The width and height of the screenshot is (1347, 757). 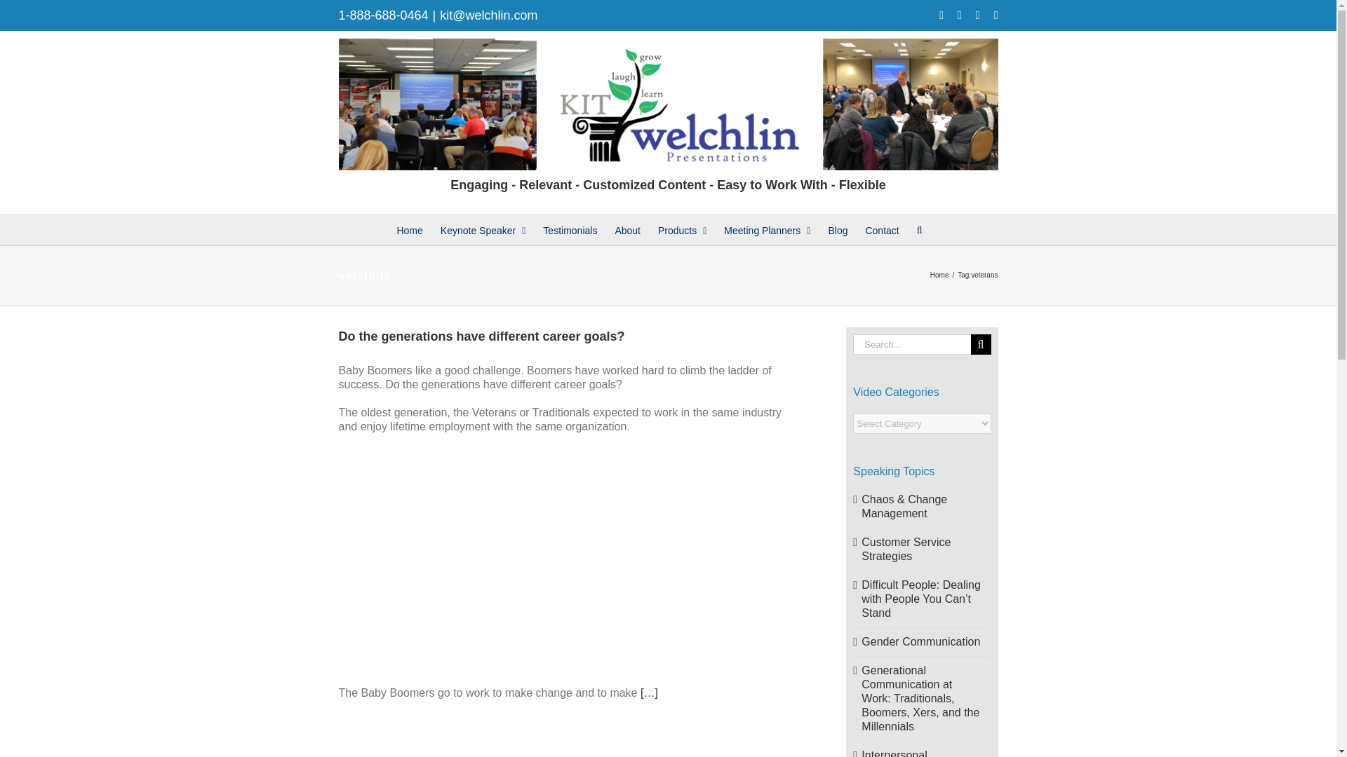 What do you see at coordinates (920, 642) in the screenshot?
I see `Gender Communication` at bounding box center [920, 642].